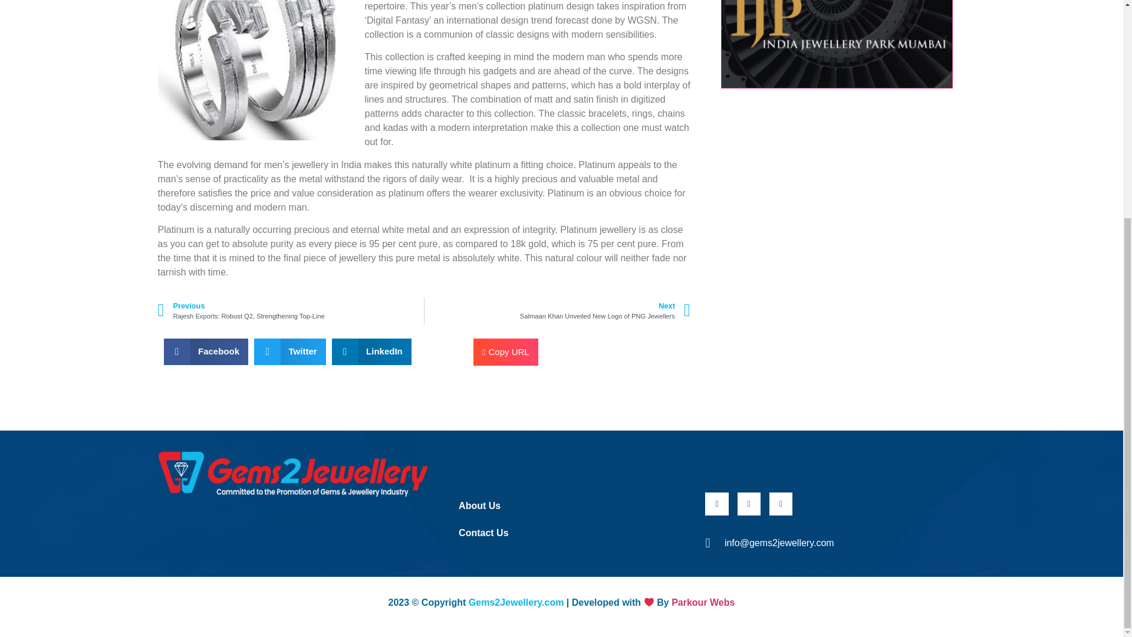 The image size is (1132, 637). Describe the element at coordinates (566, 533) in the screenshot. I see `Contact Us` at that location.